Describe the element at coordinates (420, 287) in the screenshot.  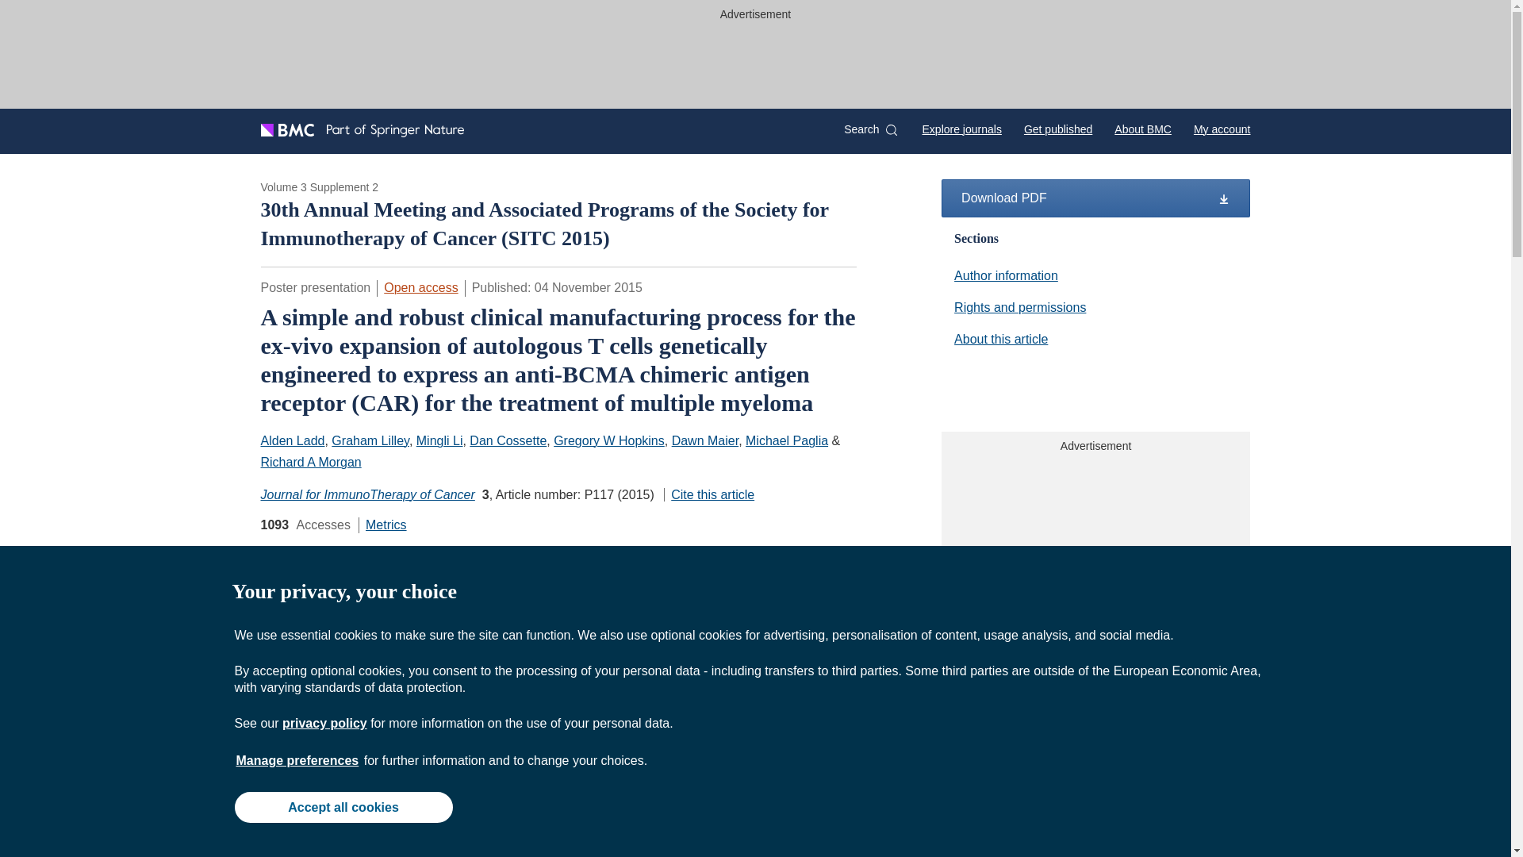
I see `Open access` at that location.